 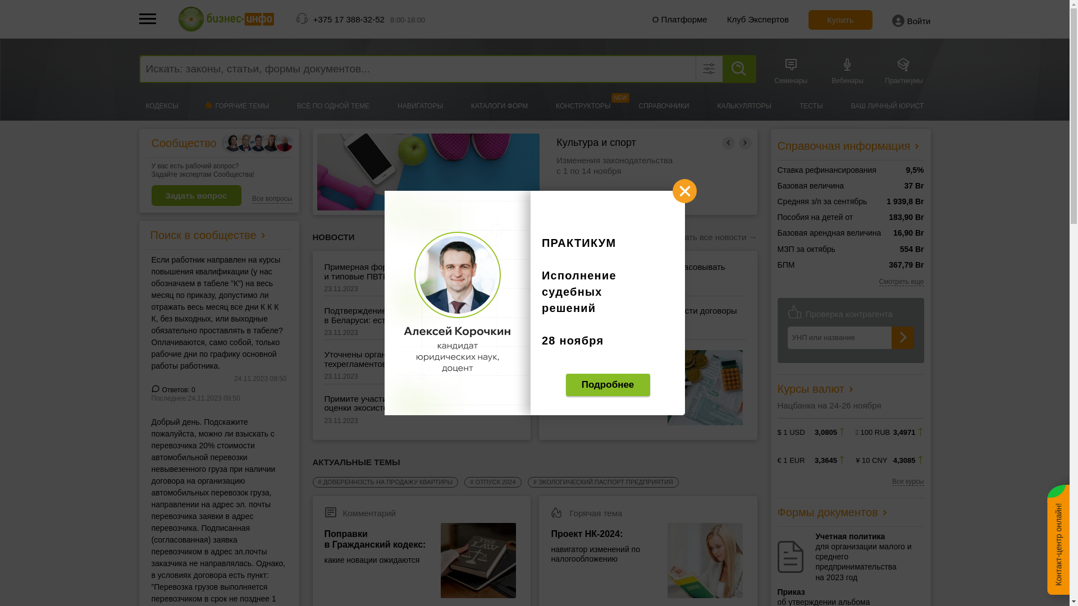 I want to click on Next, so click(x=746, y=143).